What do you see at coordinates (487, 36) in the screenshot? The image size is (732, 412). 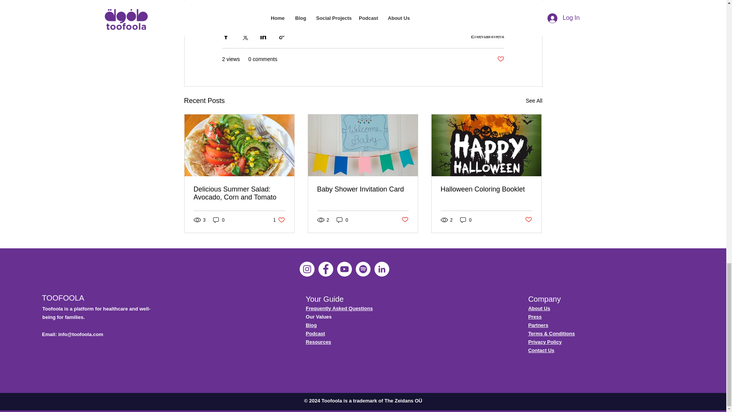 I see `Entertainment` at bounding box center [487, 36].